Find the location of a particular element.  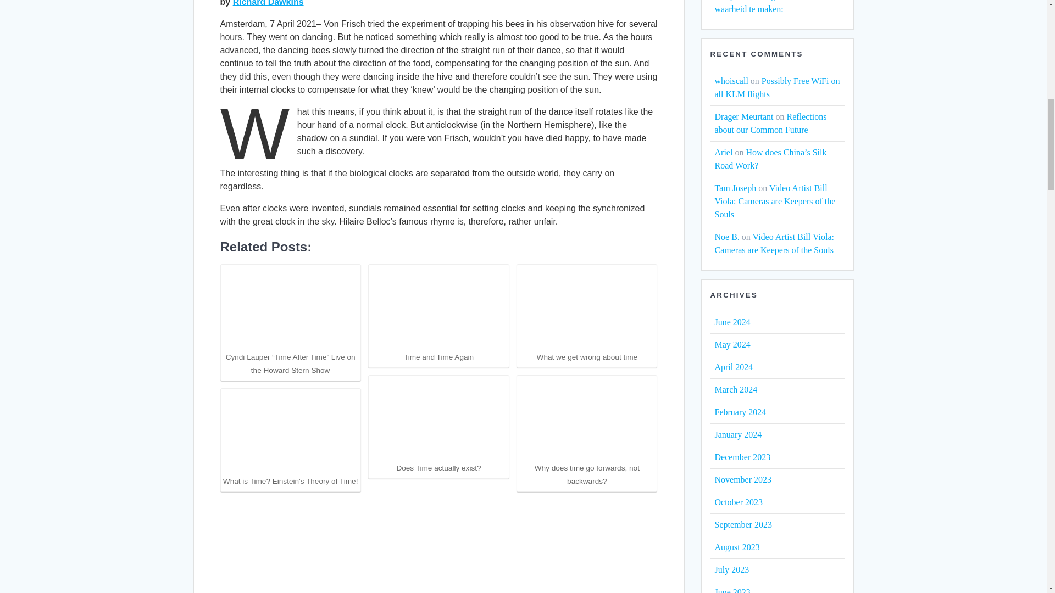

What is Time? Einstein's Theory of Time! is located at coordinates (290, 438).